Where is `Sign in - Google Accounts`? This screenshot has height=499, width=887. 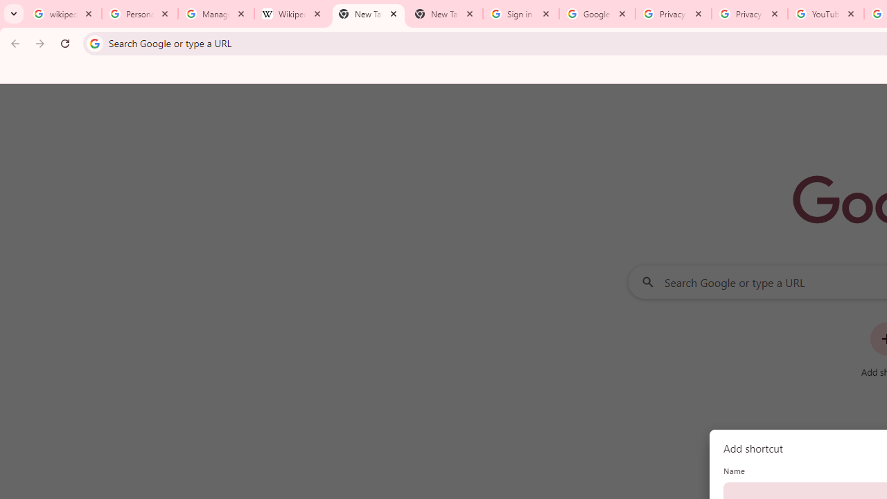 Sign in - Google Accounts is located at coordinates (521, 14).